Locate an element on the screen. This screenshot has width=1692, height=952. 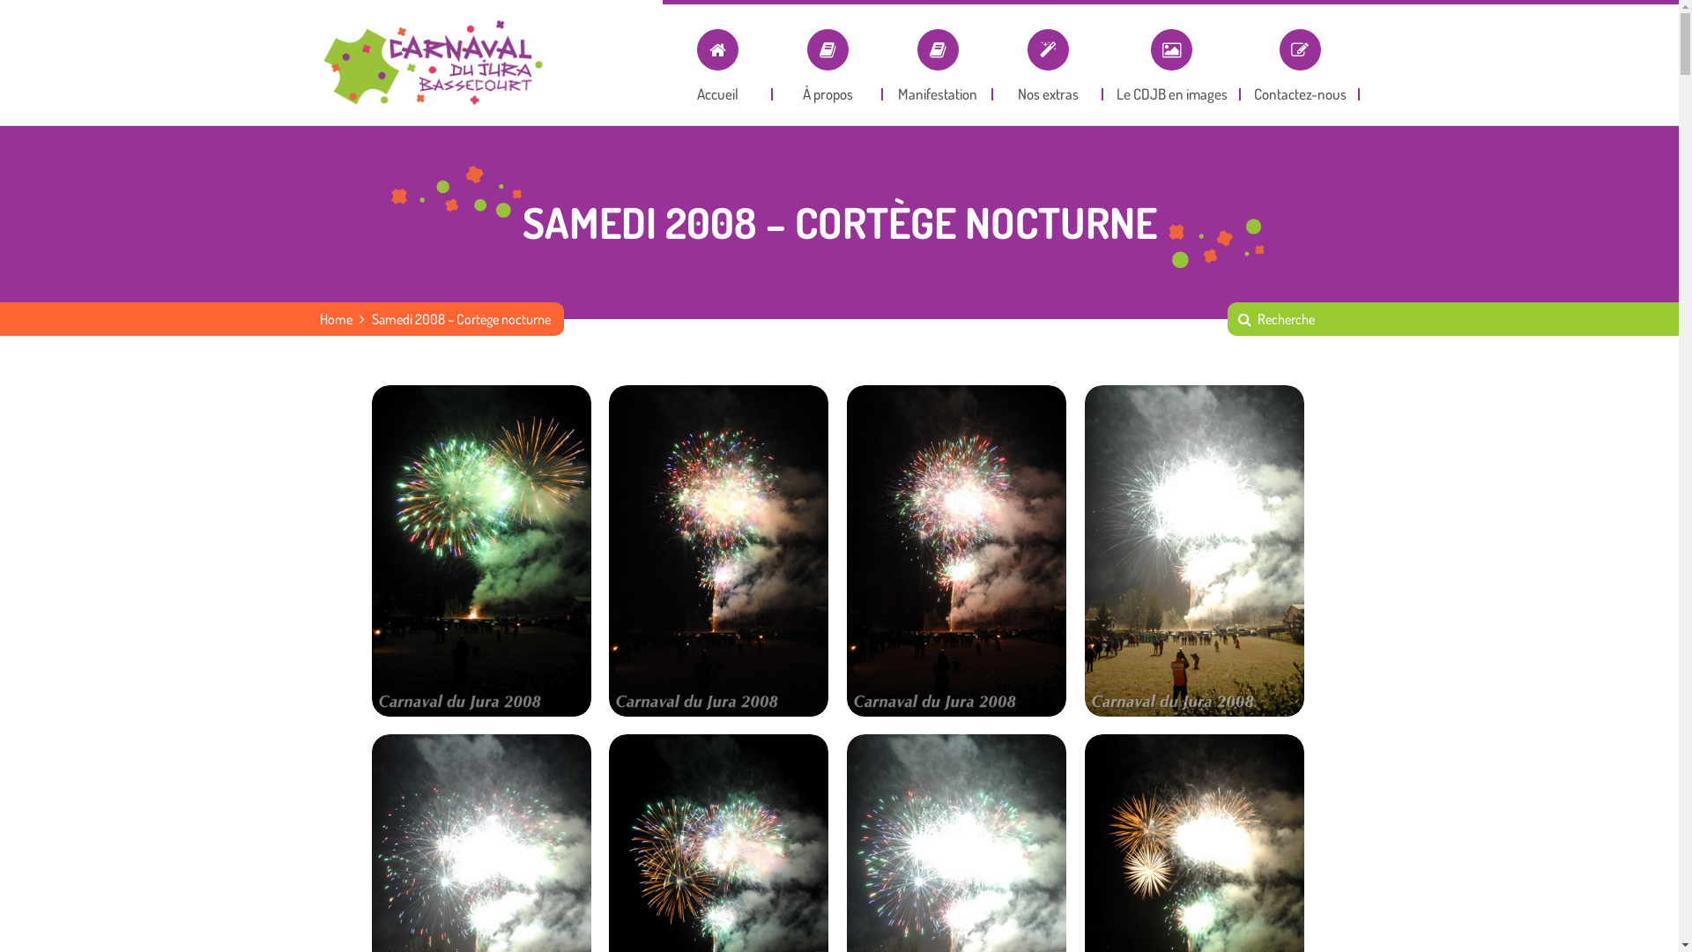
SAM_COR_FEU_0206 is located at coordinates (956, 551).